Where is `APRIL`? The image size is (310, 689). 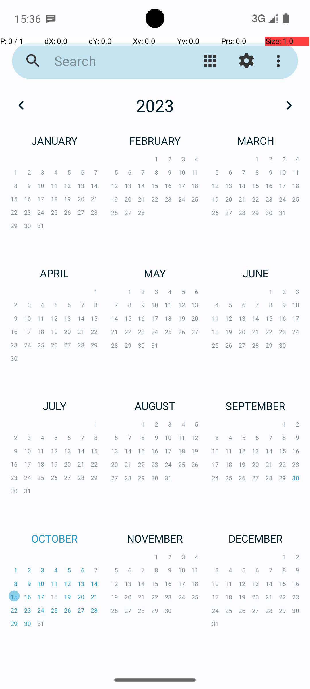 APRIL is located at coordinates (54, 273).